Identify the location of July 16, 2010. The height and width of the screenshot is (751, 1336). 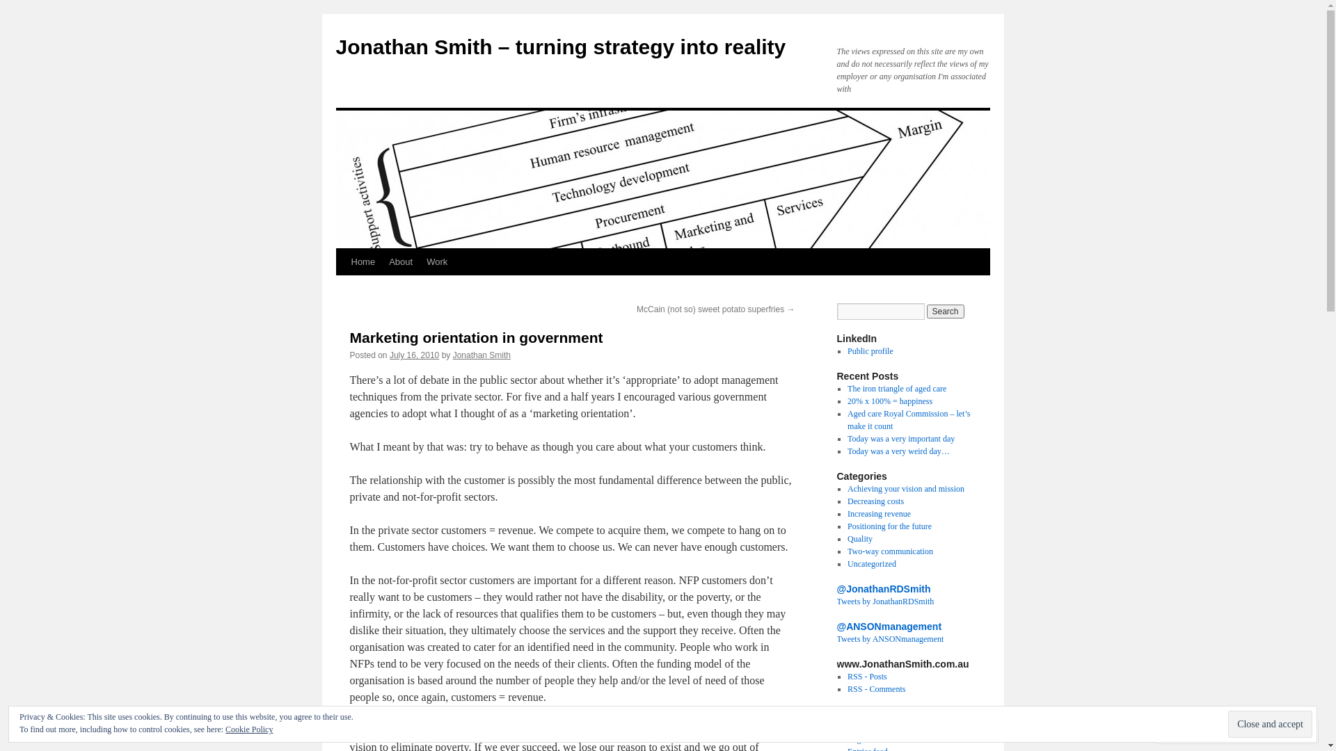
(415, 355).